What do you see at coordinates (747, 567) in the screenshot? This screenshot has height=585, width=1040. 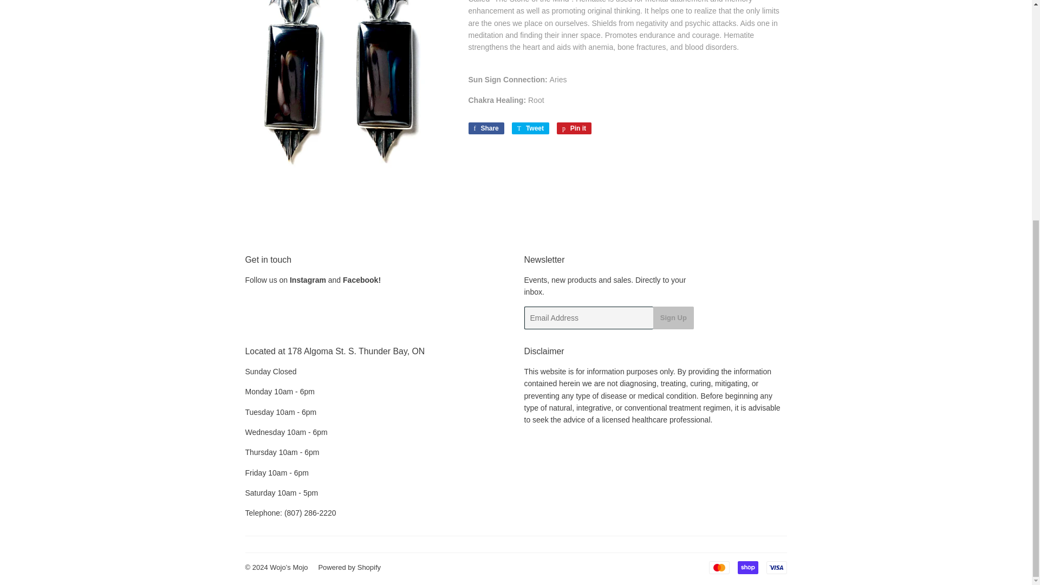 I see `Shop Pay` at bounding box center [747, 567].